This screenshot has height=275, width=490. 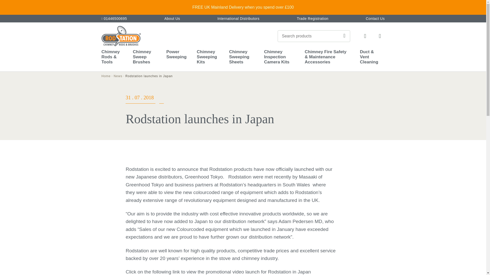 What do you see at coordinates (345, 36) in the screenshot?
I see `Go` at bounding box center [345, 36].